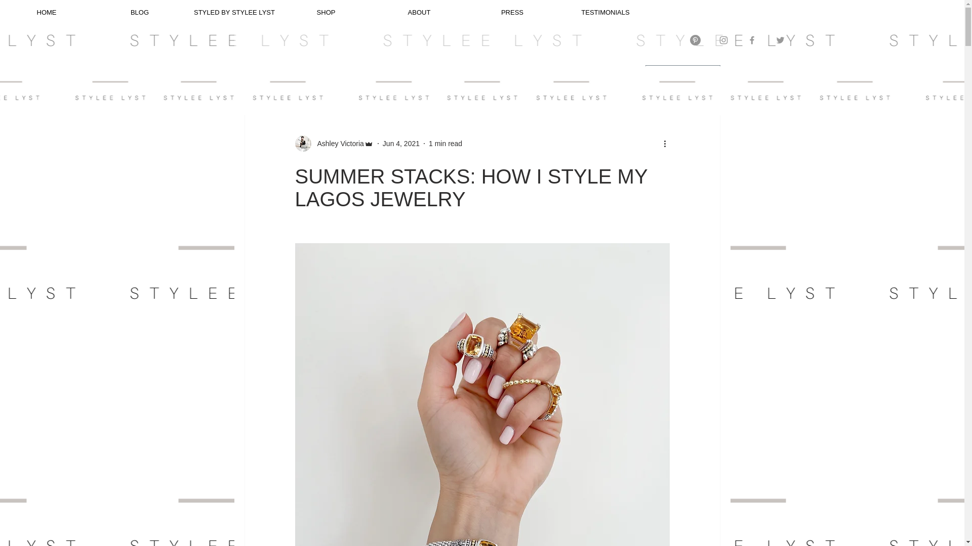 This screenshot has height=546, width=972. What do you see at coordinates (512, 12) in the screenshot?
I see `PRESS` at bounding box center [512, 12].